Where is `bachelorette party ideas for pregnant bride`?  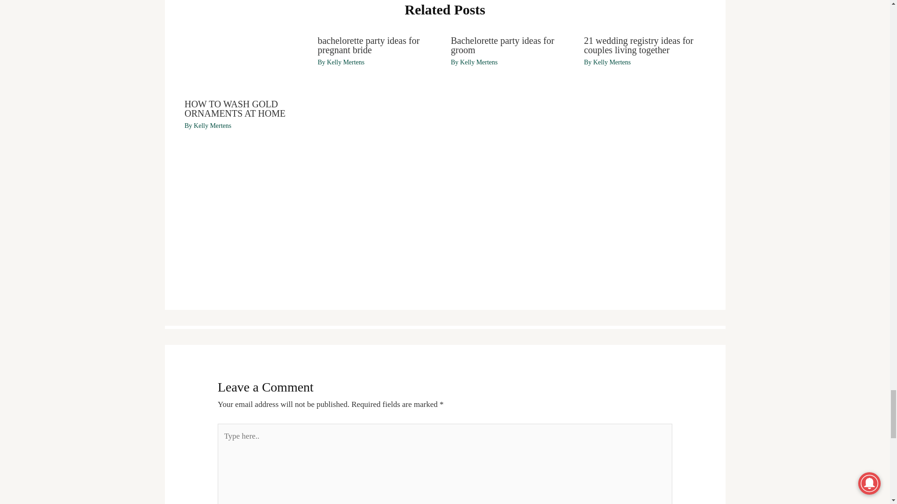 bachelorette party ideas for pregnant bride is located at coordinates (368, 45).